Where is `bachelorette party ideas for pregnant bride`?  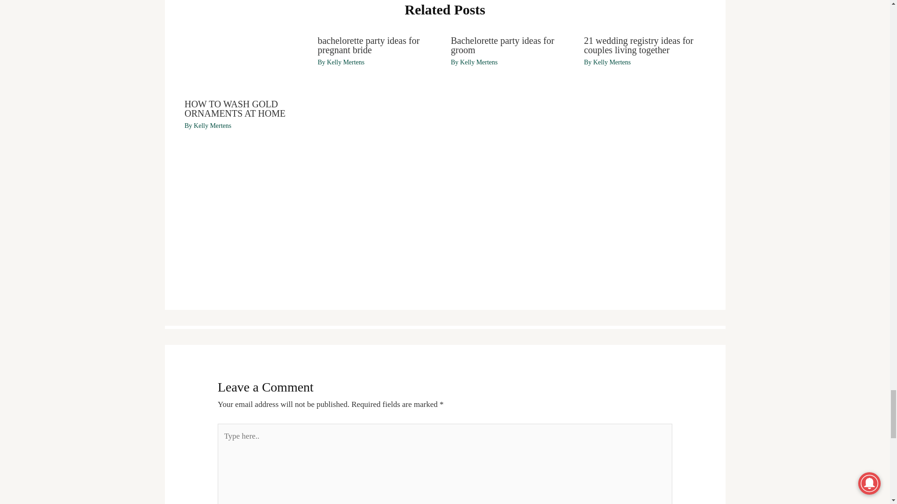 bachelorette party ideas for pregnant bride is located at coordinates (368, 45).